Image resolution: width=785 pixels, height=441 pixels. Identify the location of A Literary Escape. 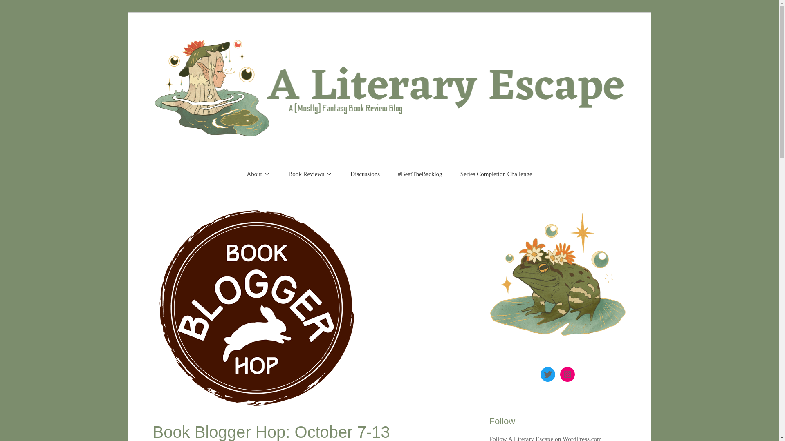
(273, 172).